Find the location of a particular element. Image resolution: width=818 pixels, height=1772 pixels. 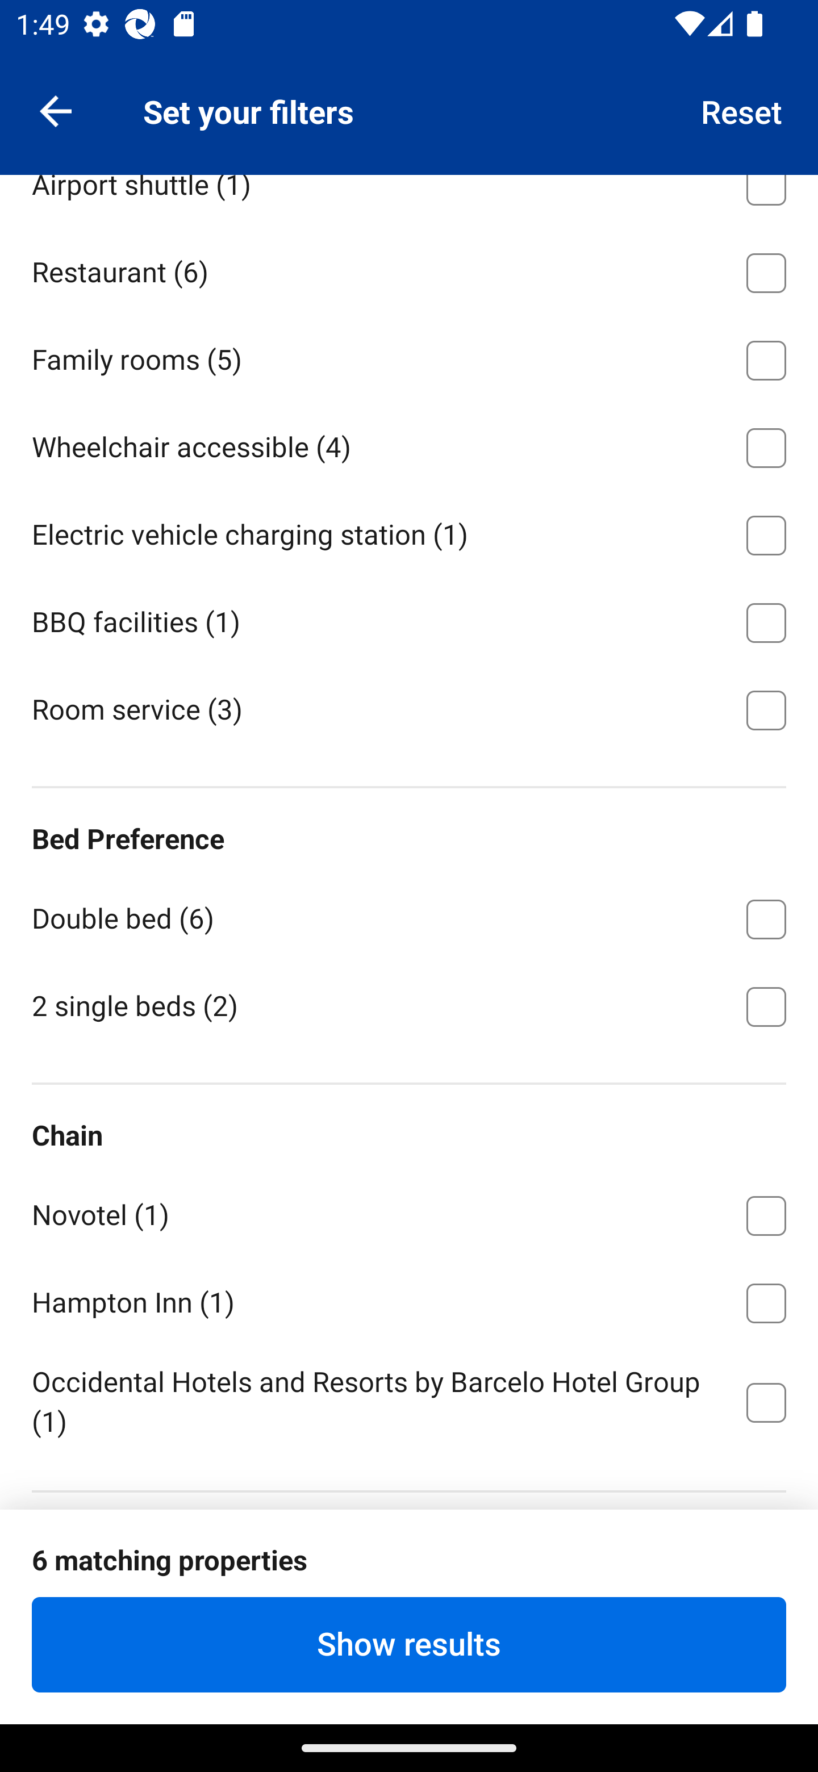

BBQ facilities ⁦(1) is located at coordinates (409, 619).